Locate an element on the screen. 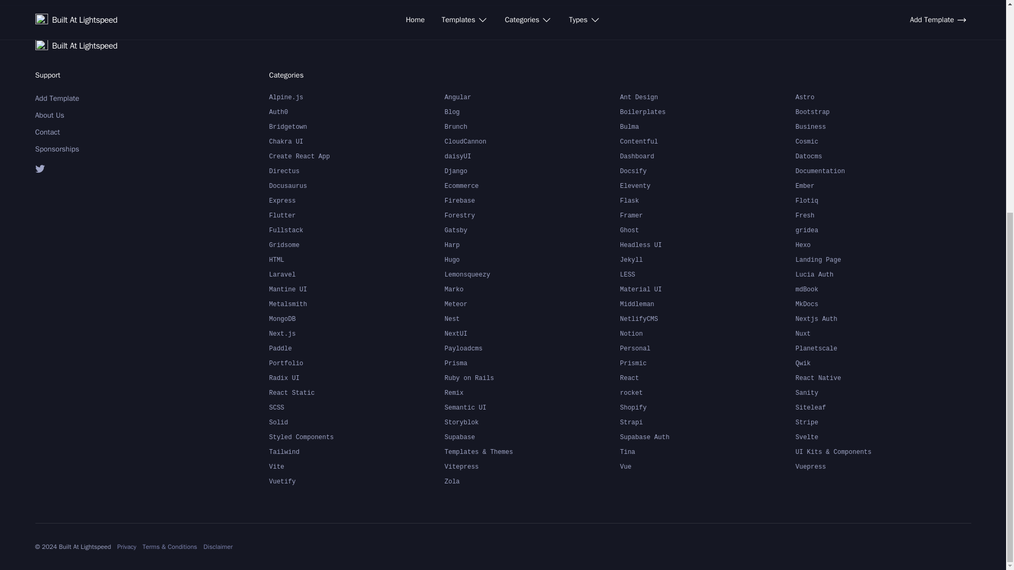  Directus is located at coordinates (357, 172).